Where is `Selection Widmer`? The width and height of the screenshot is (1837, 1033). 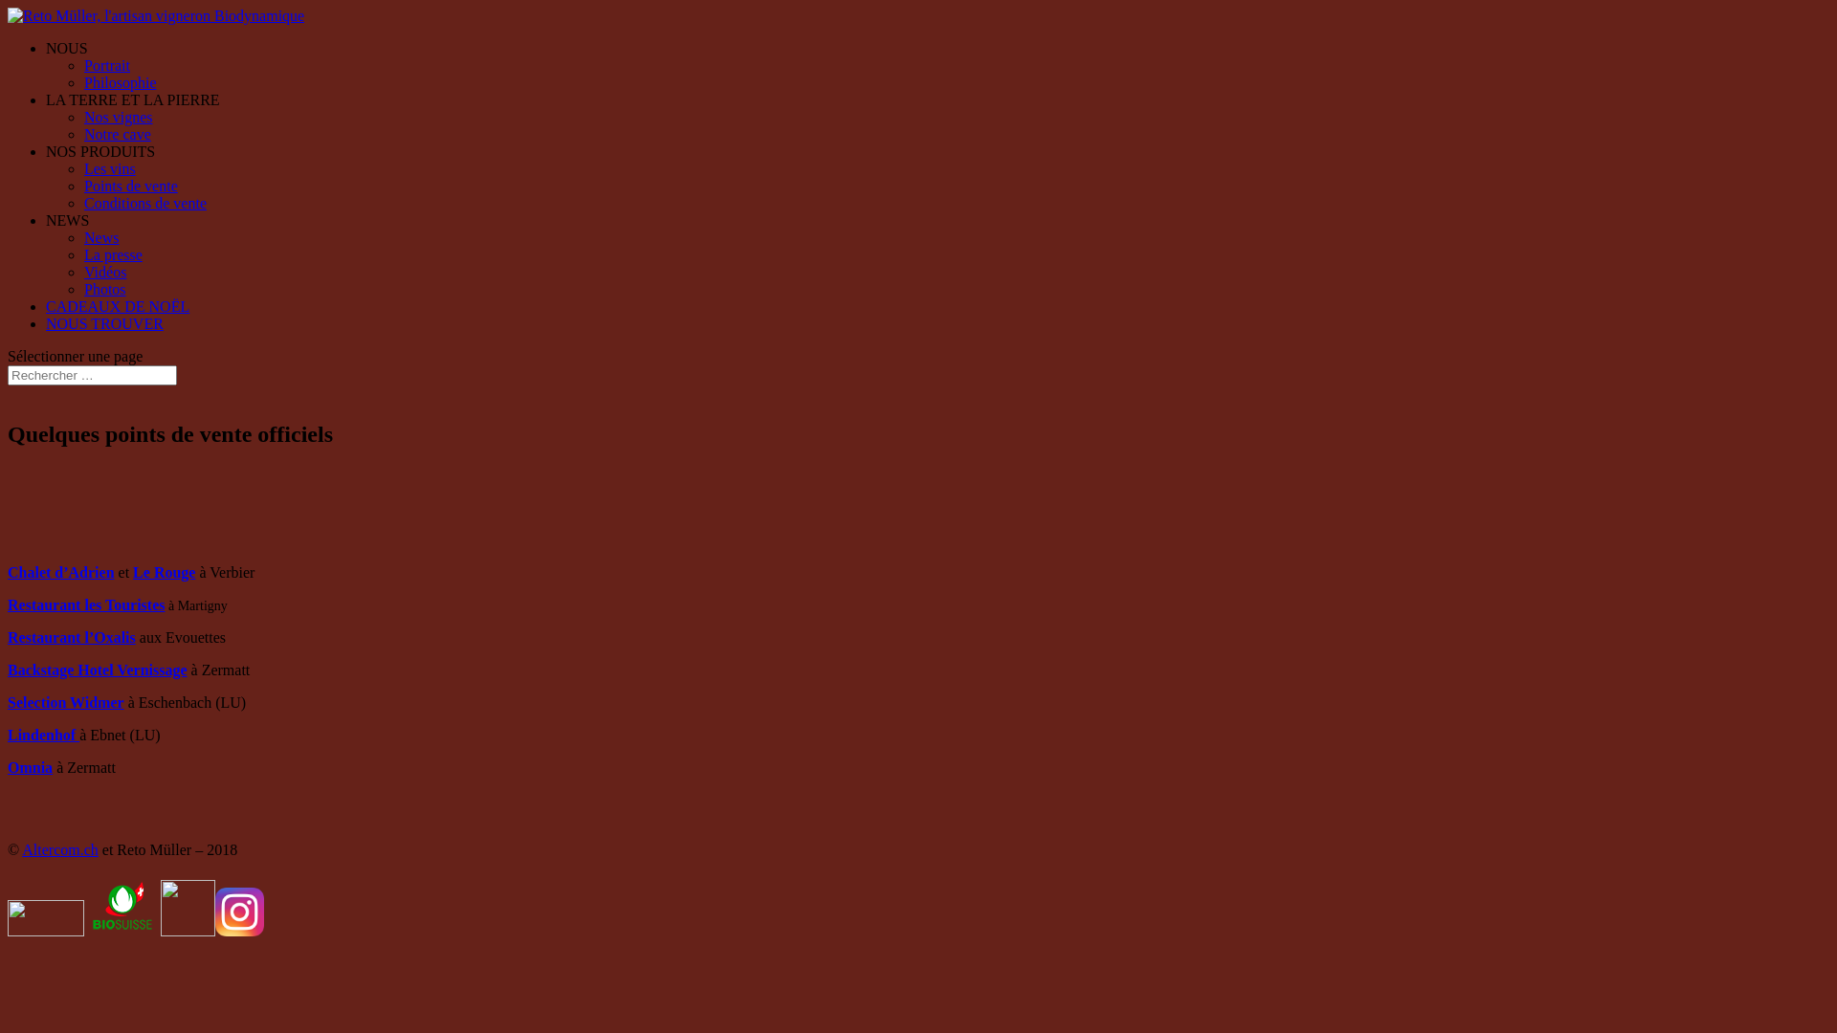 Selection Widmer is located at coordinates (66, 702).